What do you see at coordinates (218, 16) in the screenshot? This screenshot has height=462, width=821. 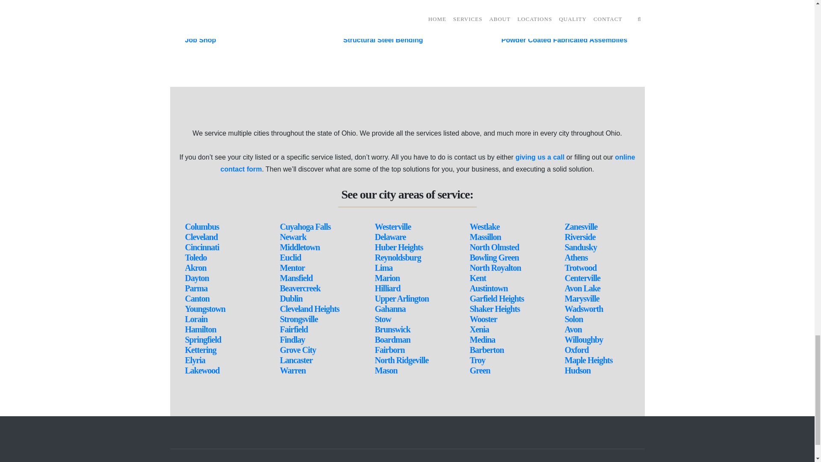 I see `Fabricated Materials` at bounding box center [218, 16].